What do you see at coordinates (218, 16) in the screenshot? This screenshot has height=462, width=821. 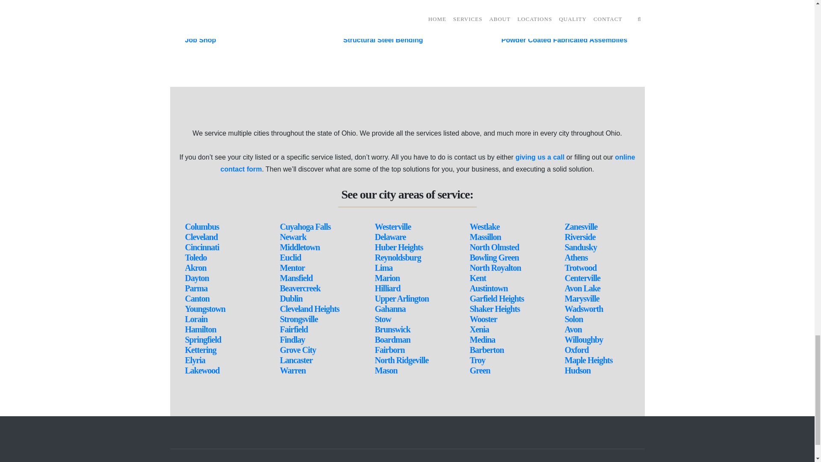 I see `Fabricated Materials` at bounding box center [218, 16].